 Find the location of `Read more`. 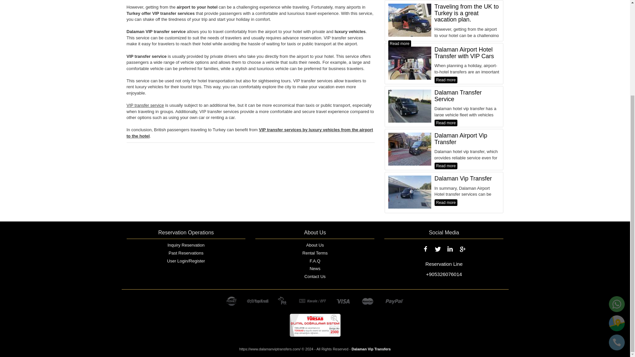

Read more is located at coordinates (446, 80).